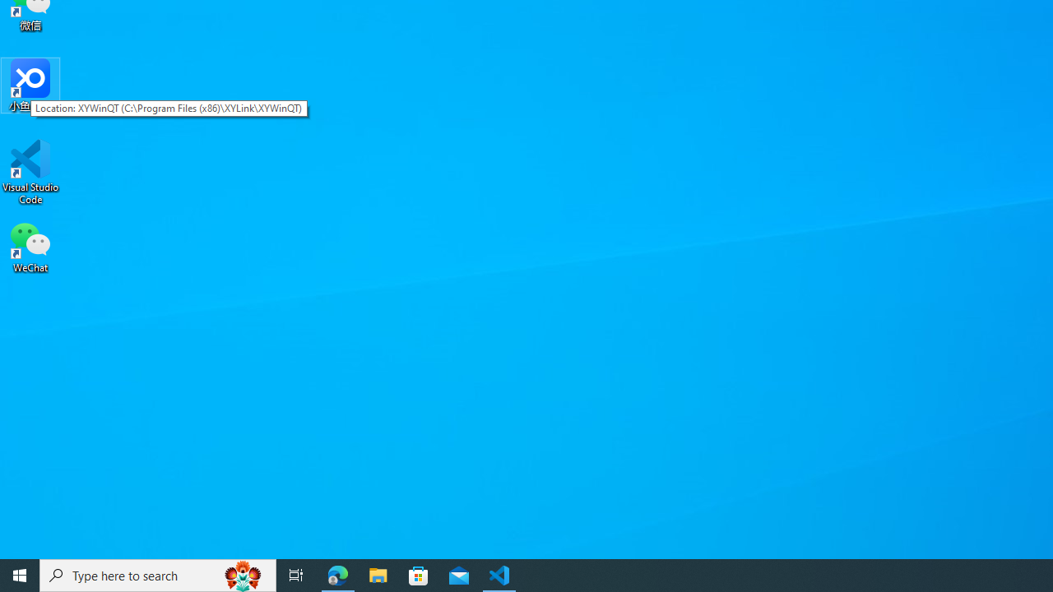 This screenshot has height=592, width=1053. Describe the element at coordinates (296, 576) in the screenshot. I see `Task View` at that location.